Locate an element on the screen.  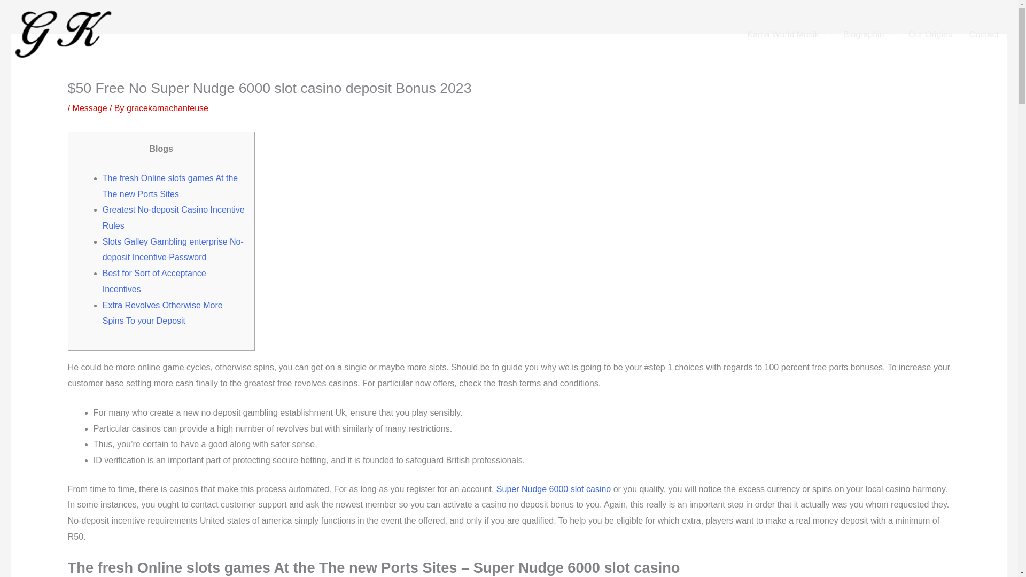
Our Origins is located at coordinates (930, 35).